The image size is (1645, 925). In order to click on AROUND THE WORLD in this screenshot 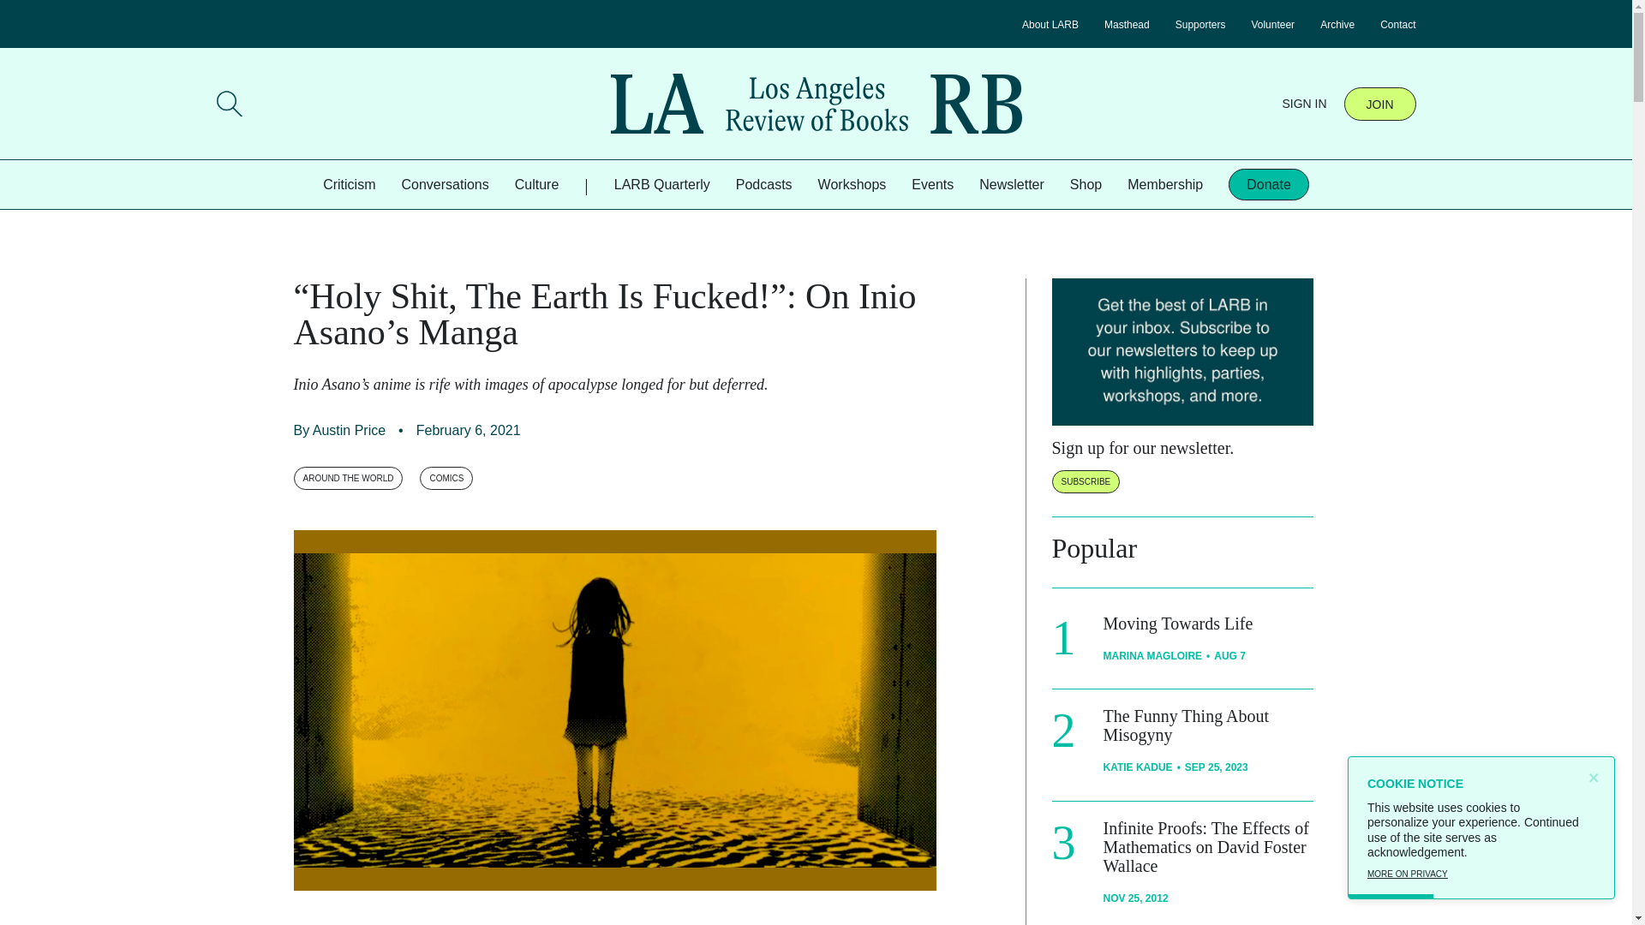, I will do `click(348, 478)`.